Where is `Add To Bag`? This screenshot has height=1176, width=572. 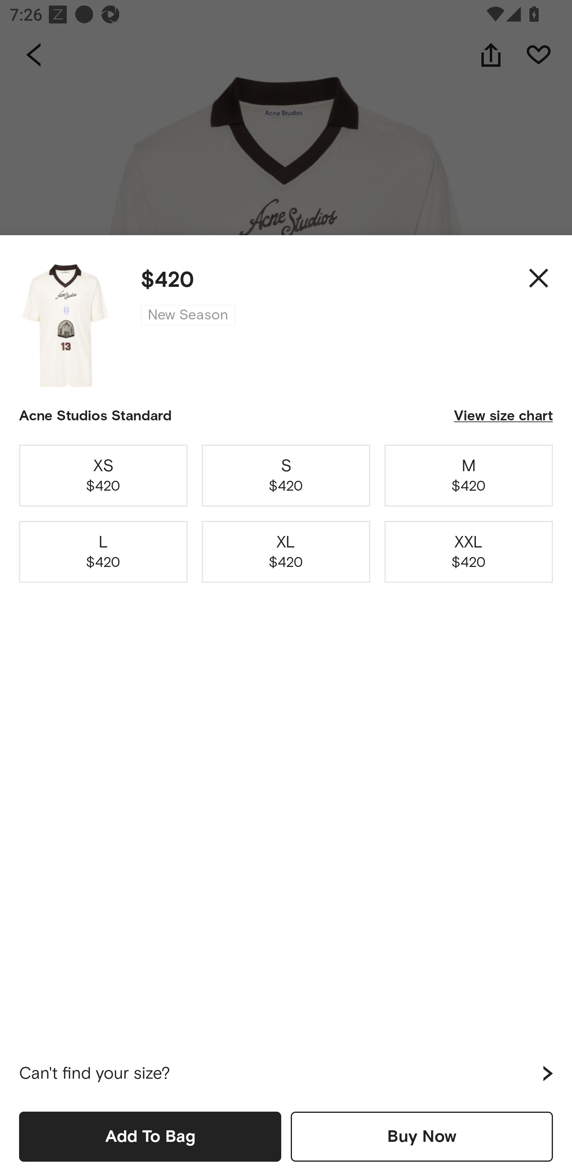 Add To Bag is located at coordinates (150, 1136).